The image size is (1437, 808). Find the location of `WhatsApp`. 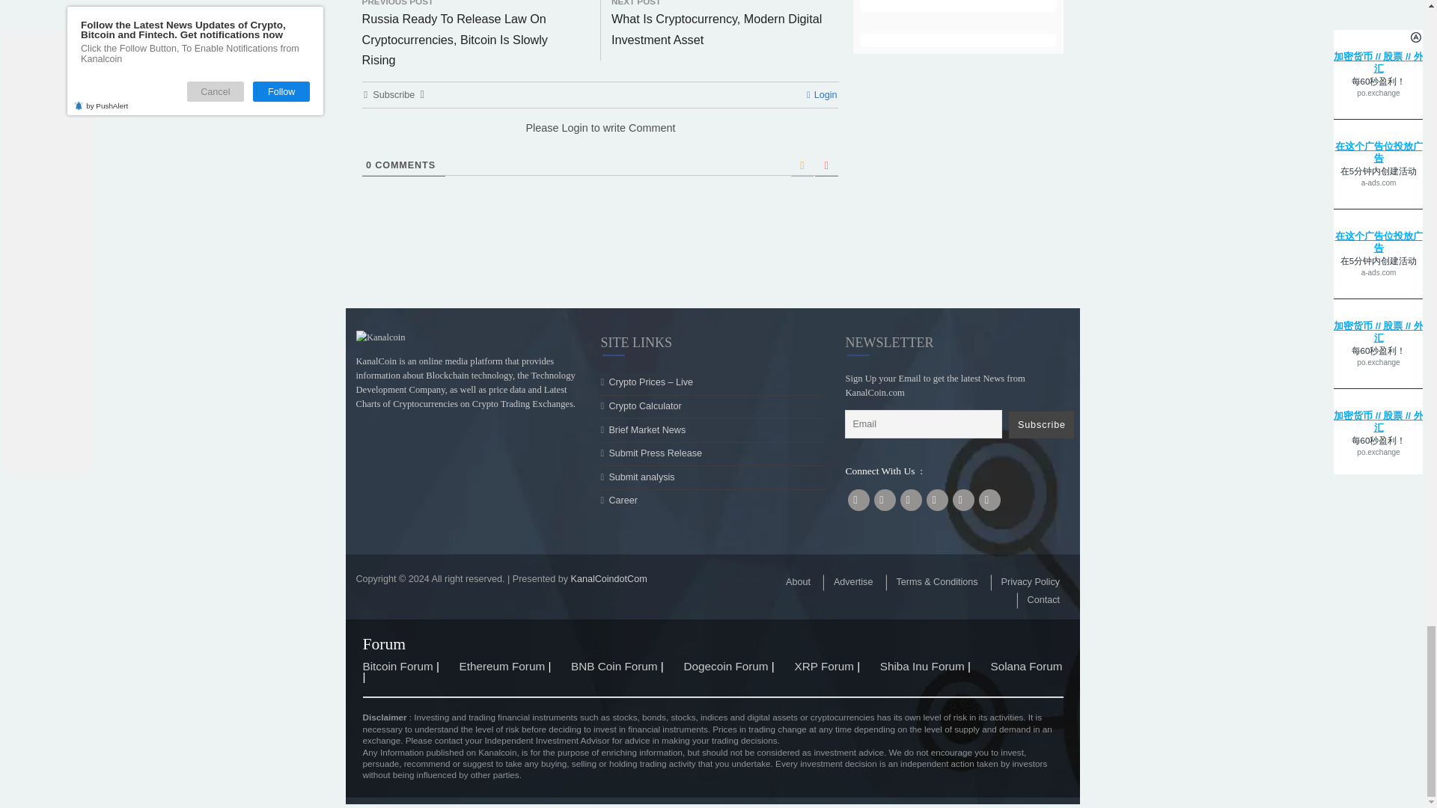

WhatsApp is located at coordinates (529, 172).